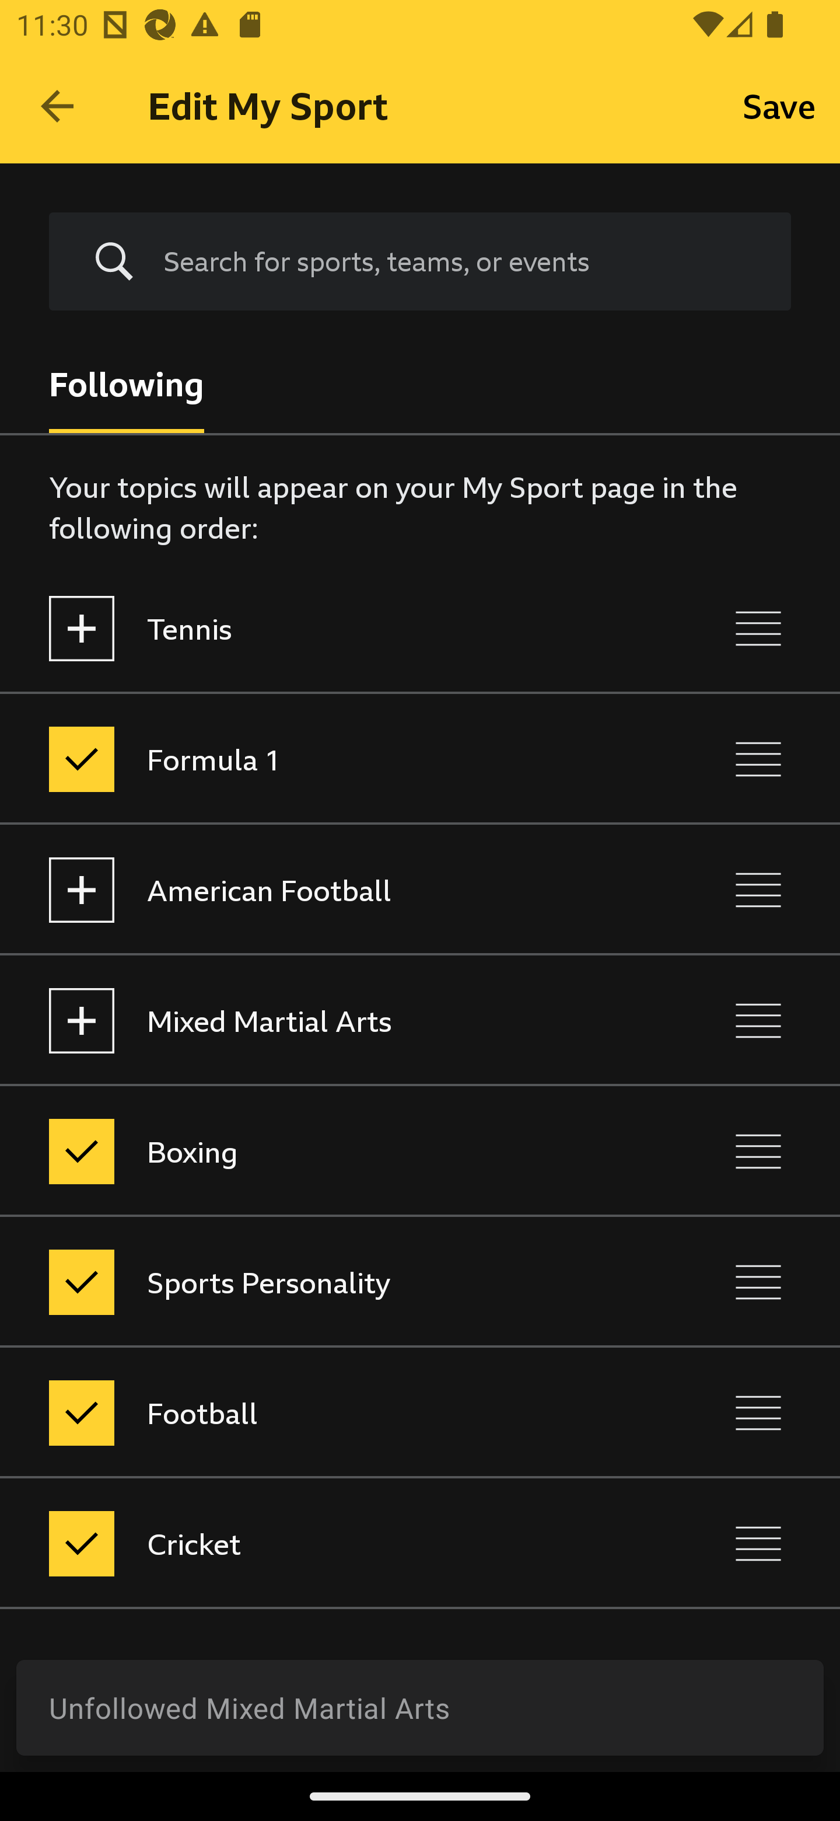  What do you see at coordinates (322, 759) in the screenshot?
I see `Formula 1` at bounding box center [322, 759].